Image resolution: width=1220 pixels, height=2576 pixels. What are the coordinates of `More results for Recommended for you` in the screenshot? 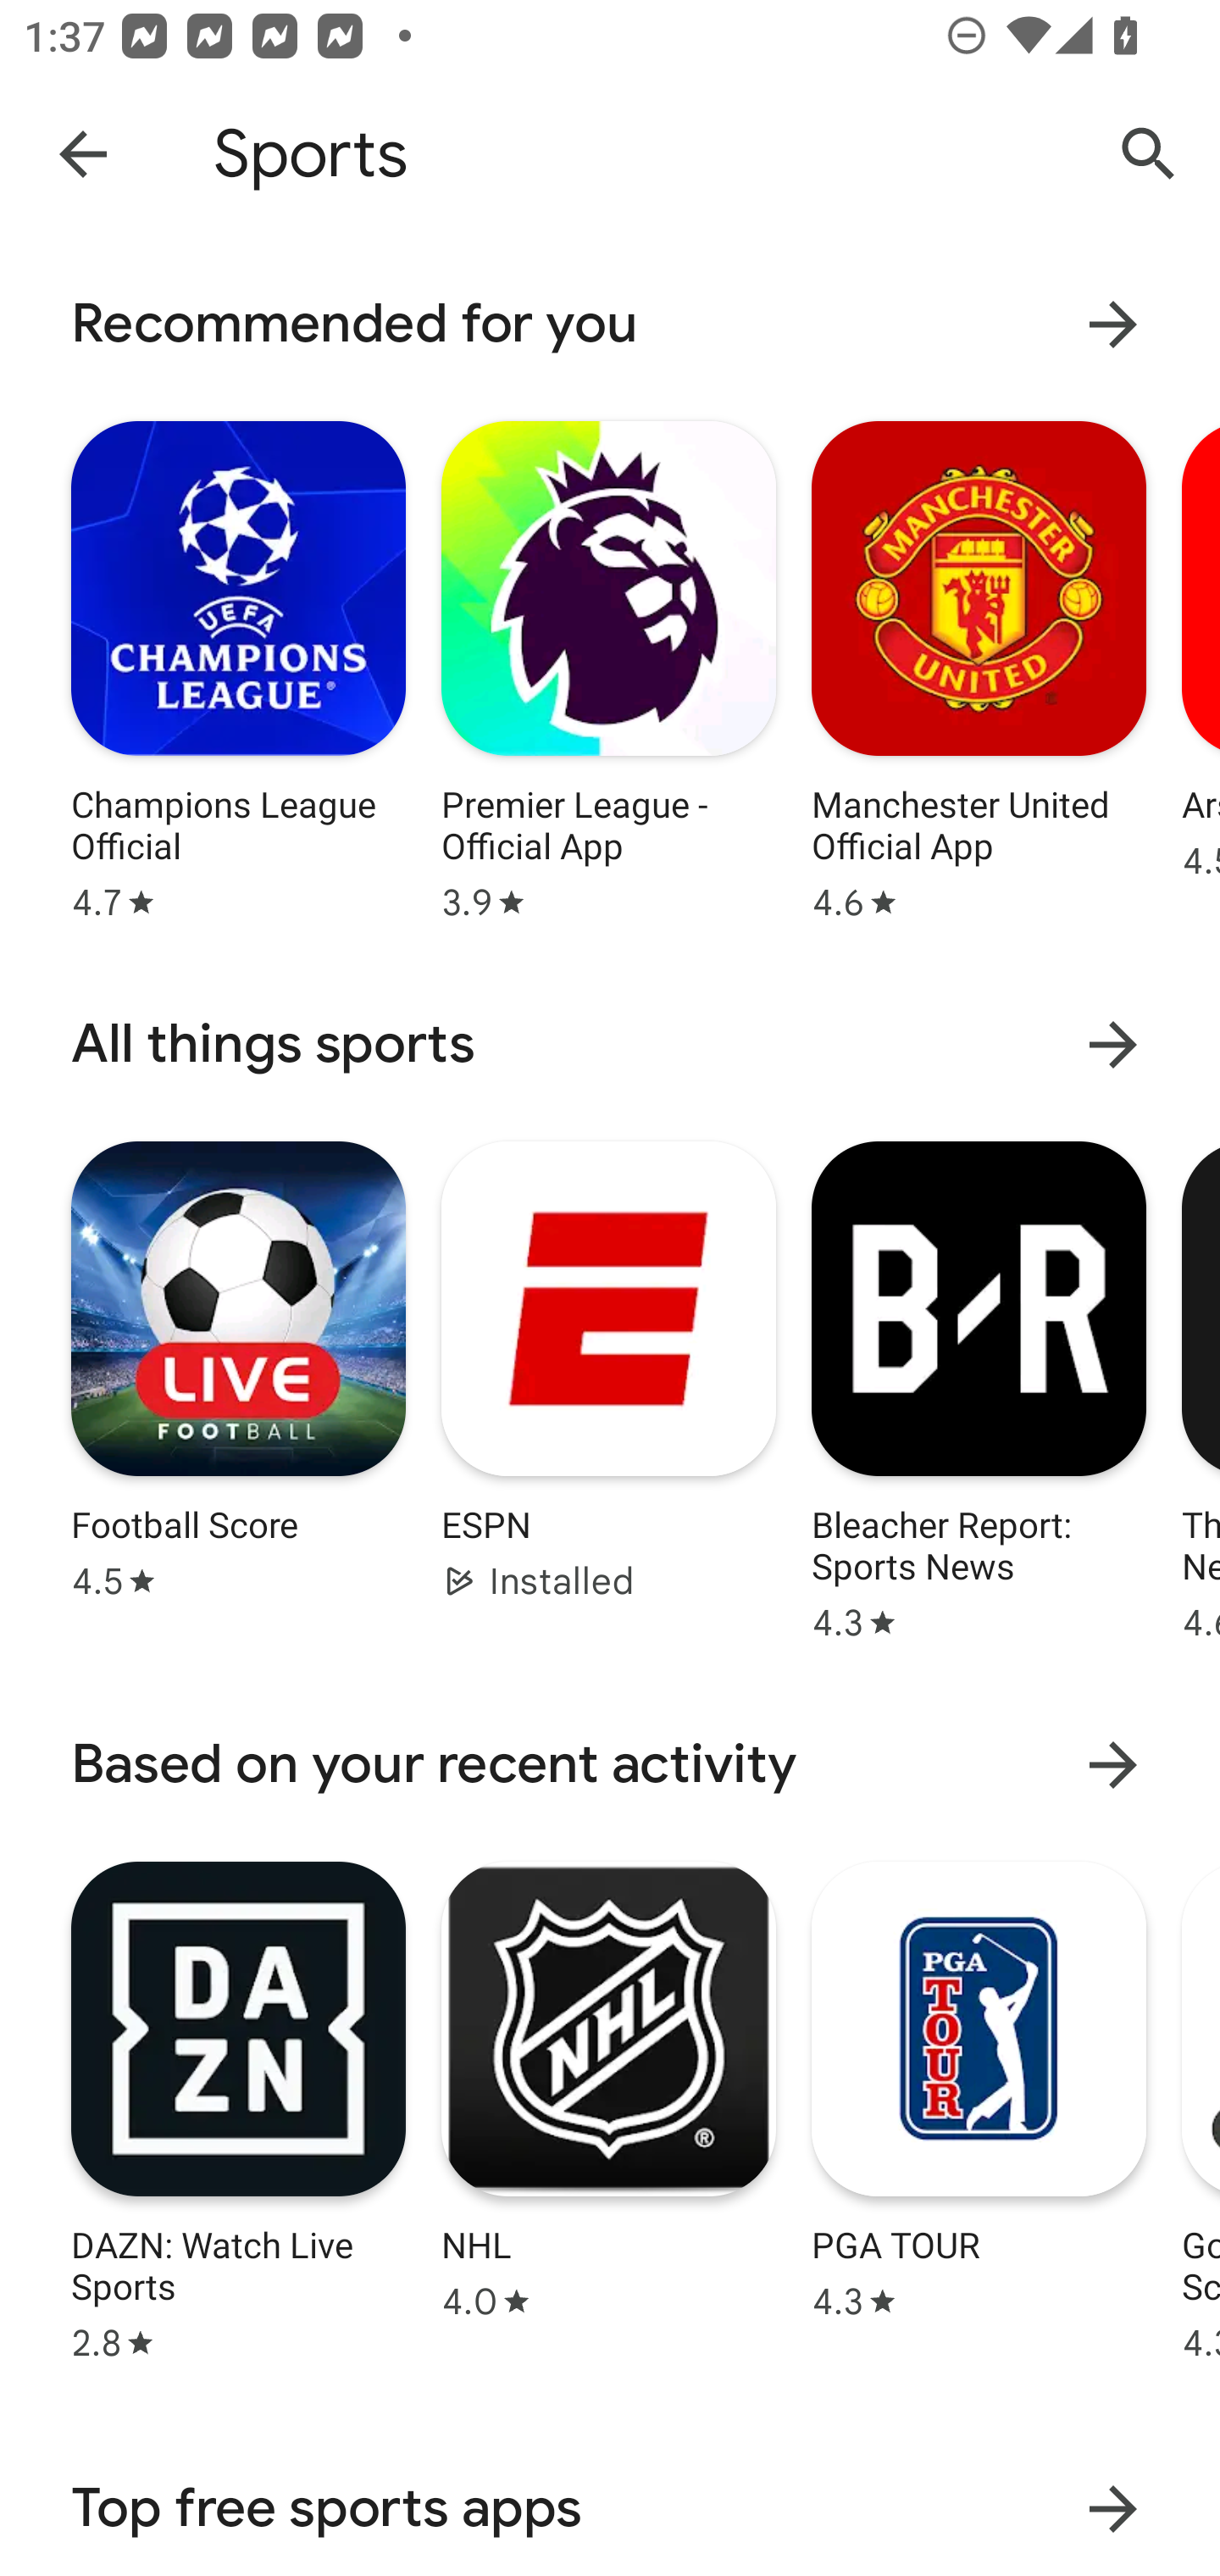 It's located at (1113, 324).